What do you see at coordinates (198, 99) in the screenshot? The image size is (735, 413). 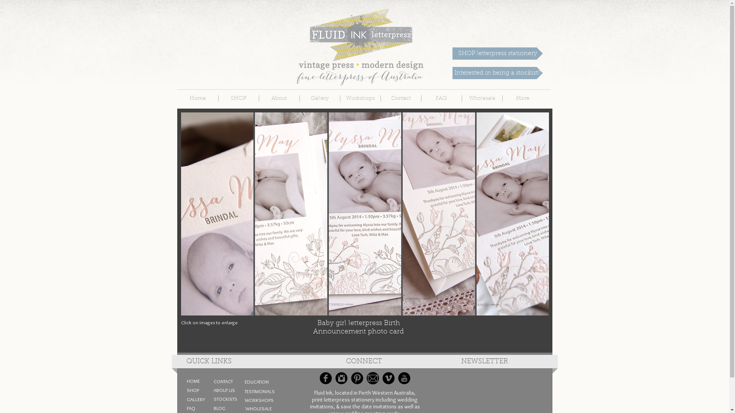 I see `Home` at bounding box center [198, 99].